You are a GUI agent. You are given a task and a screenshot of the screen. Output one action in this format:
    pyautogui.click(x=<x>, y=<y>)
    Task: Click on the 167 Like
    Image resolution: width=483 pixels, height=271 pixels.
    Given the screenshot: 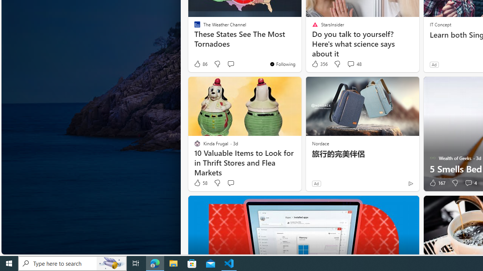 What is the action you would take?
    pyautogui.click(x=437, y=183)
    